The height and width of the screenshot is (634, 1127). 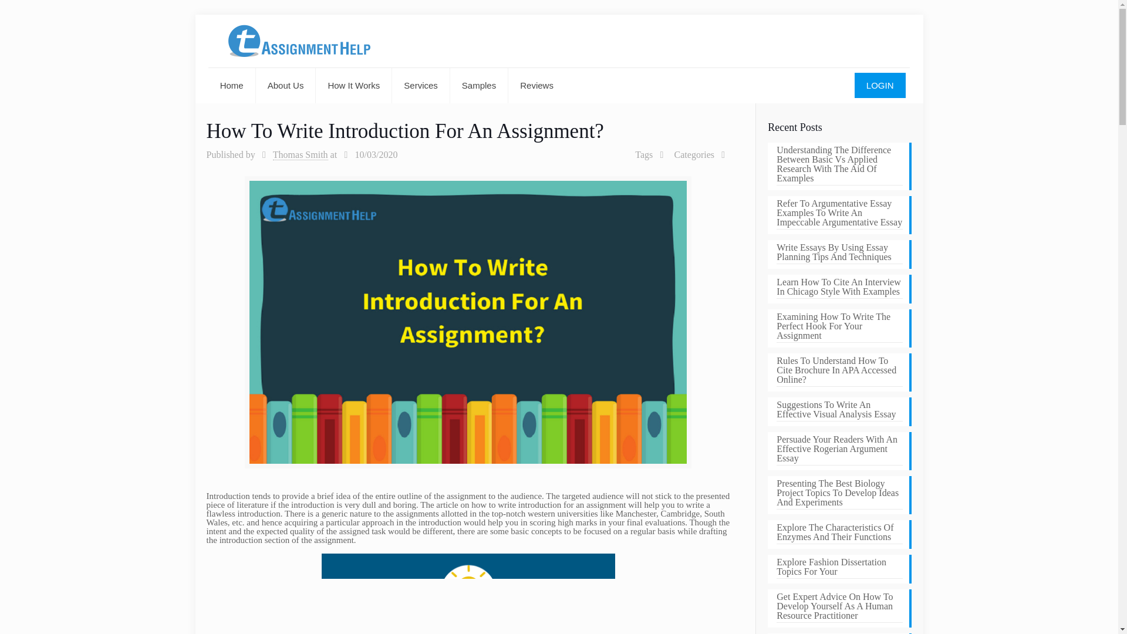 I want to click on LOGIN, so click(x=880, y=86).